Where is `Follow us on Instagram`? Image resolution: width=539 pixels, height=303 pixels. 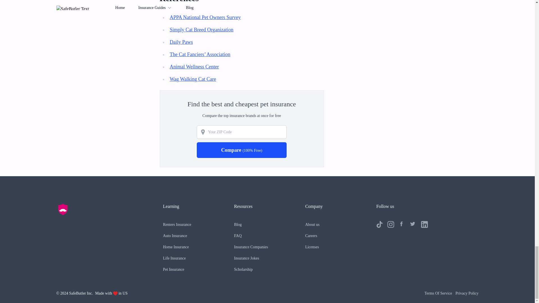 Follow us on Instagram is located at coordinates (391, 224).